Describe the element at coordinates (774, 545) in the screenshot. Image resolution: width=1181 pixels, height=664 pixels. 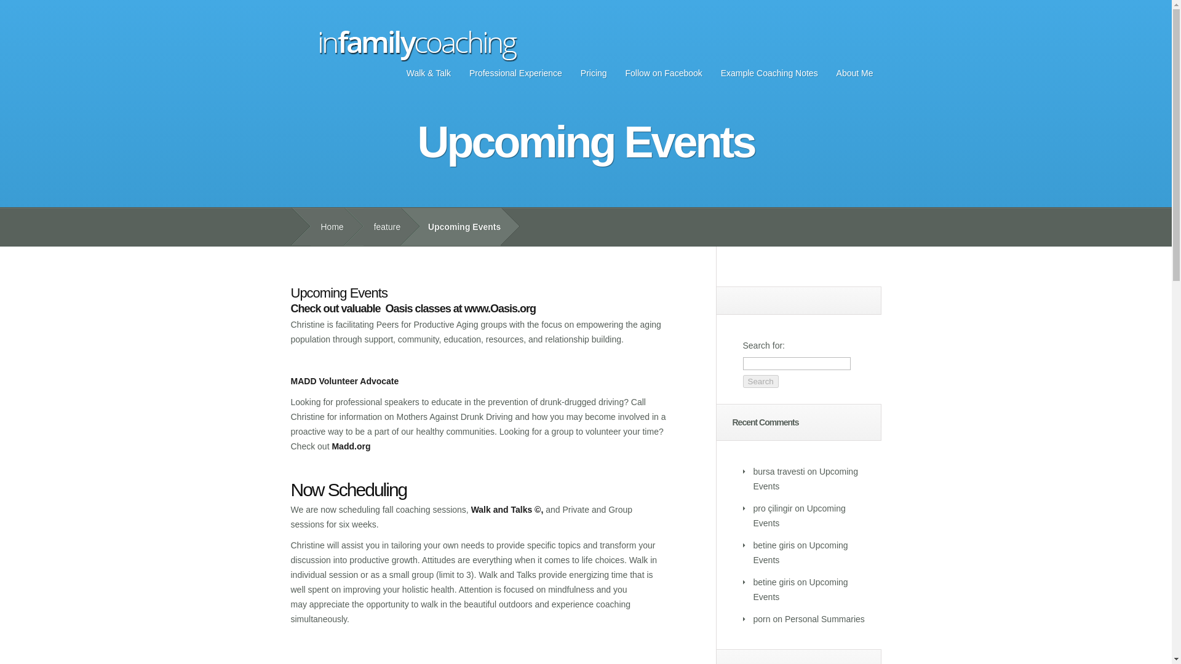
I see `betine giris` at that location.